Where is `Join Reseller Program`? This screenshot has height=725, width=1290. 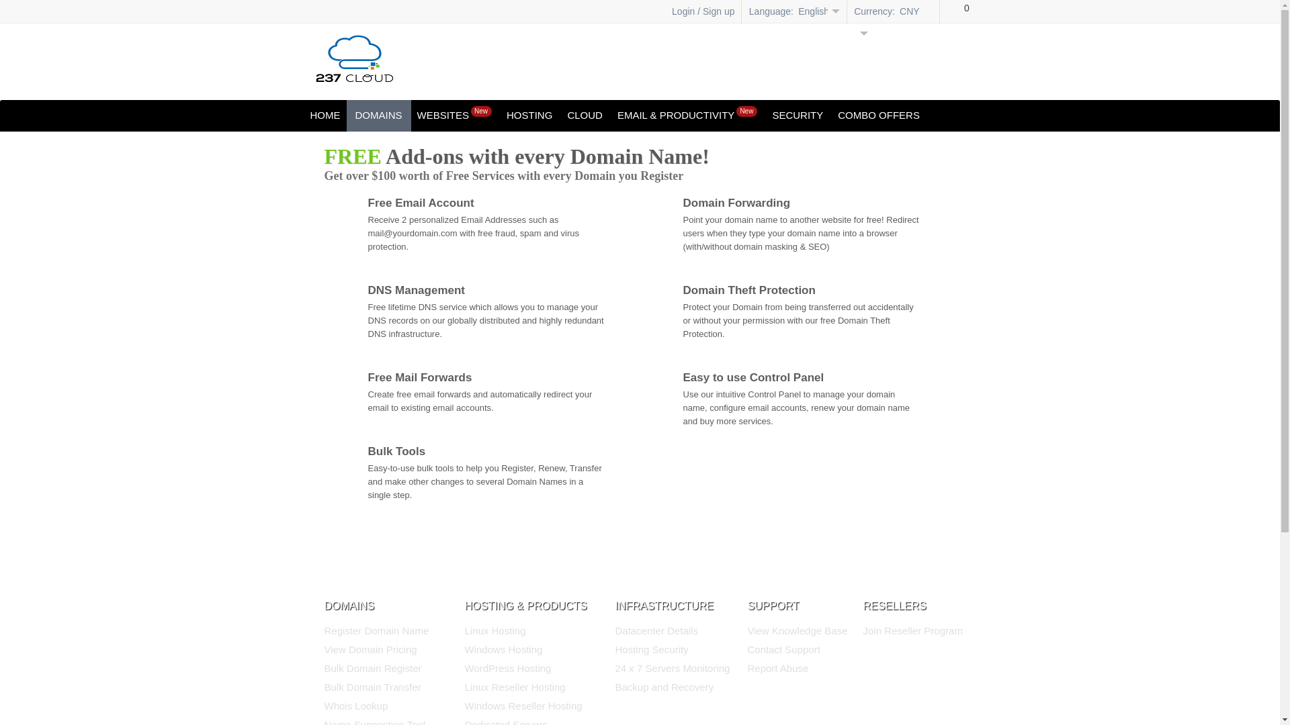 Join Reseller Program is located at coordinates (912, 631).